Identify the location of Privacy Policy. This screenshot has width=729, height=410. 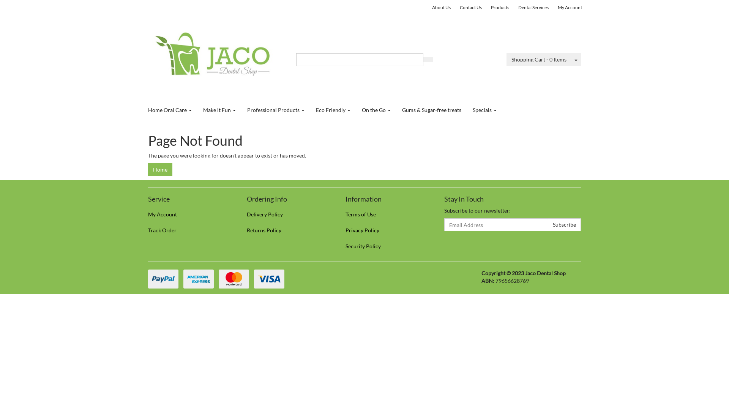
(387, 230).